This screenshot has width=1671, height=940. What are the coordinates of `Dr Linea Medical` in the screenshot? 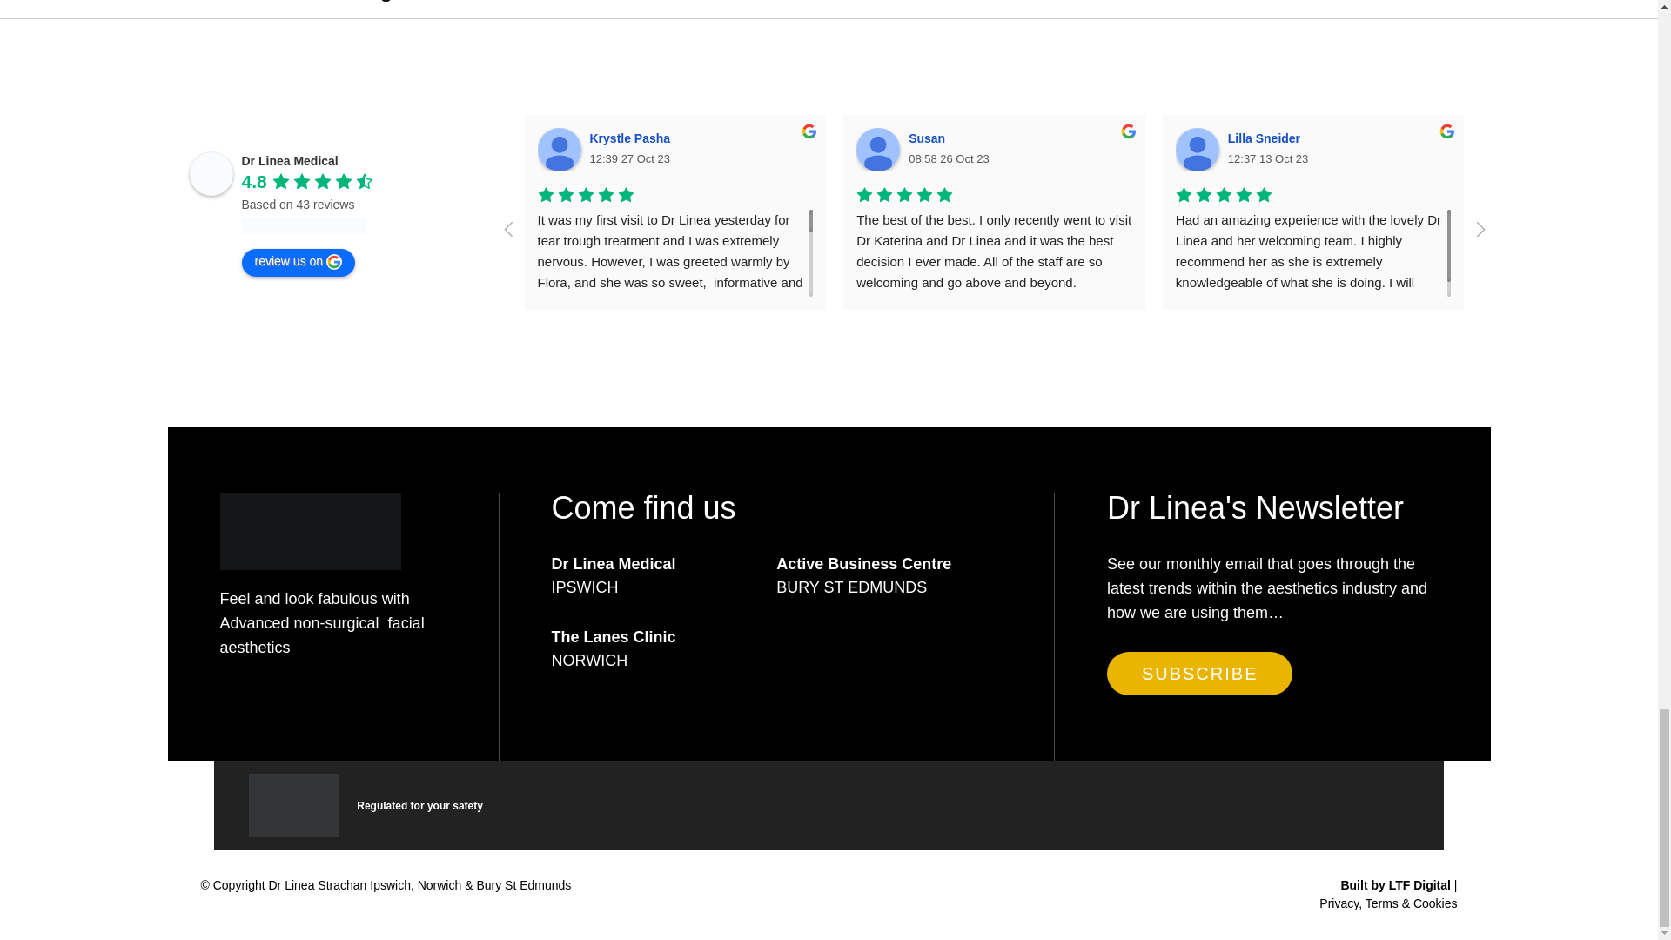 It's located at (291, 161).